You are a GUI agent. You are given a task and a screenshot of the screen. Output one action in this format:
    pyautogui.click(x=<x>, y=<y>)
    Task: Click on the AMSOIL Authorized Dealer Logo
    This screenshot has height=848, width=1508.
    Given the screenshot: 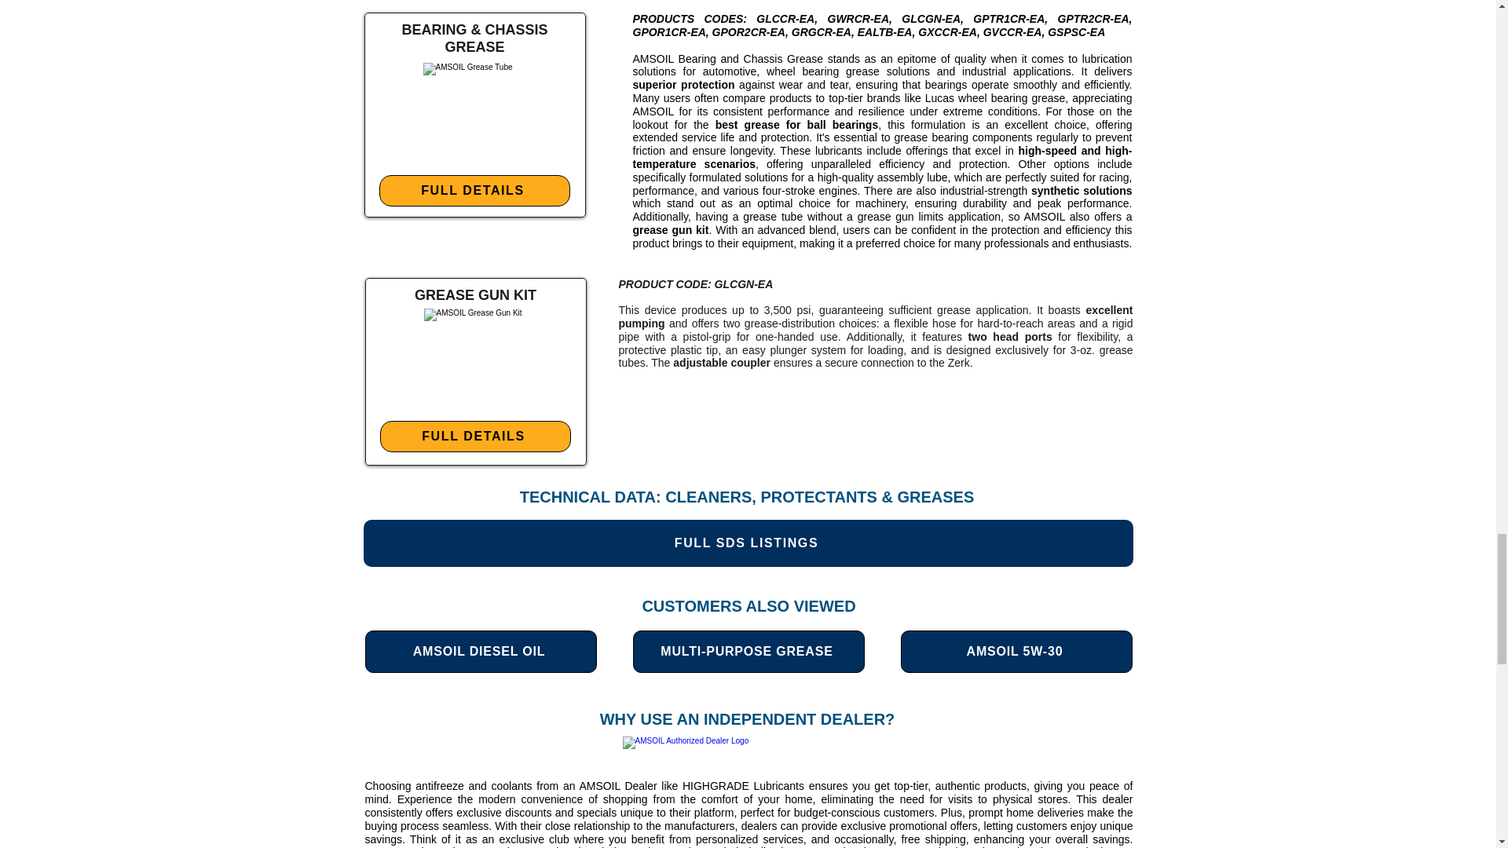 What is the action you would take?
    pyautogui.click(x=748, y=752)
    